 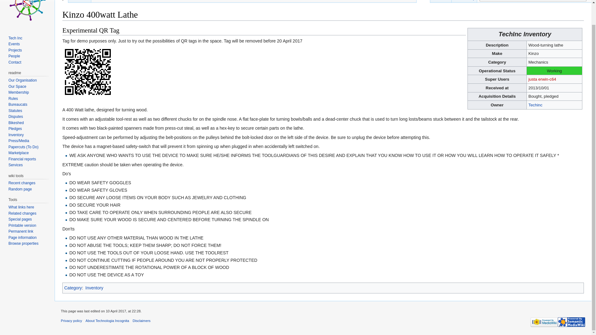 I want to click on Bikeshed, so click(x=16, y=123).